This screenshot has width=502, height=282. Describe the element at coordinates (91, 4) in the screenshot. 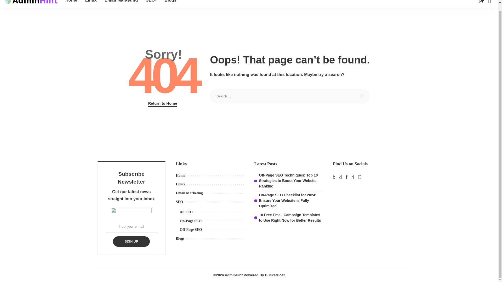

I see `Linux` at that location.